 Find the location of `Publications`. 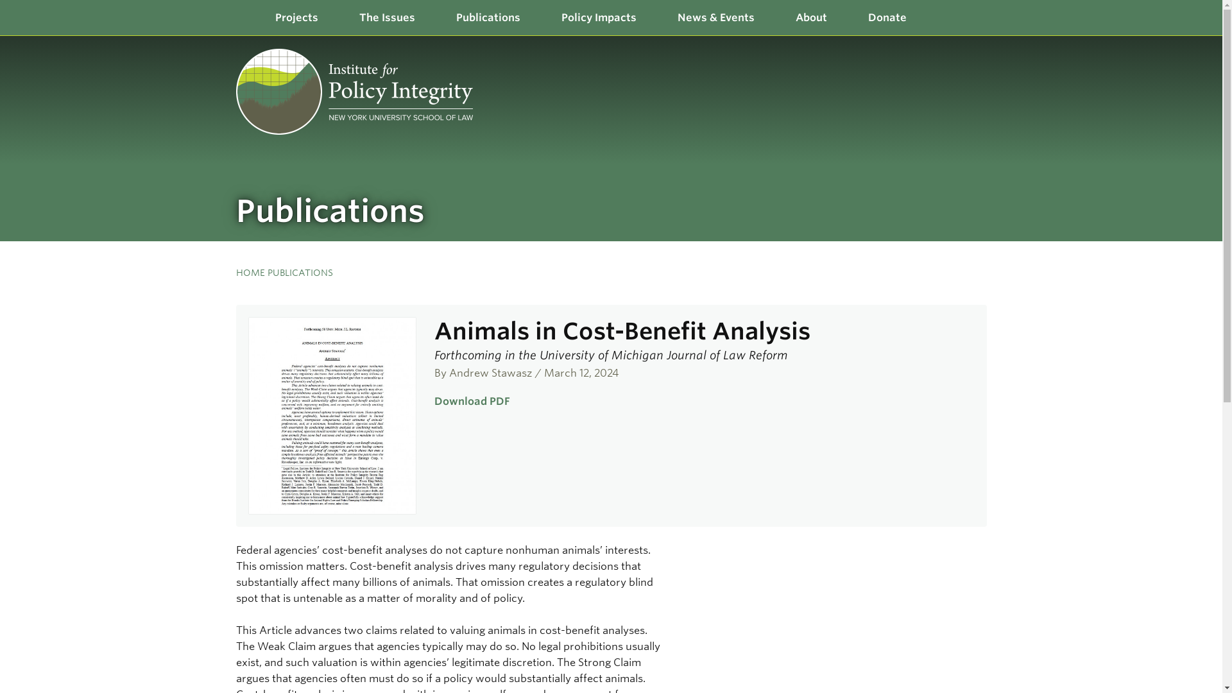

Publications is located at coordinates (488, 18).